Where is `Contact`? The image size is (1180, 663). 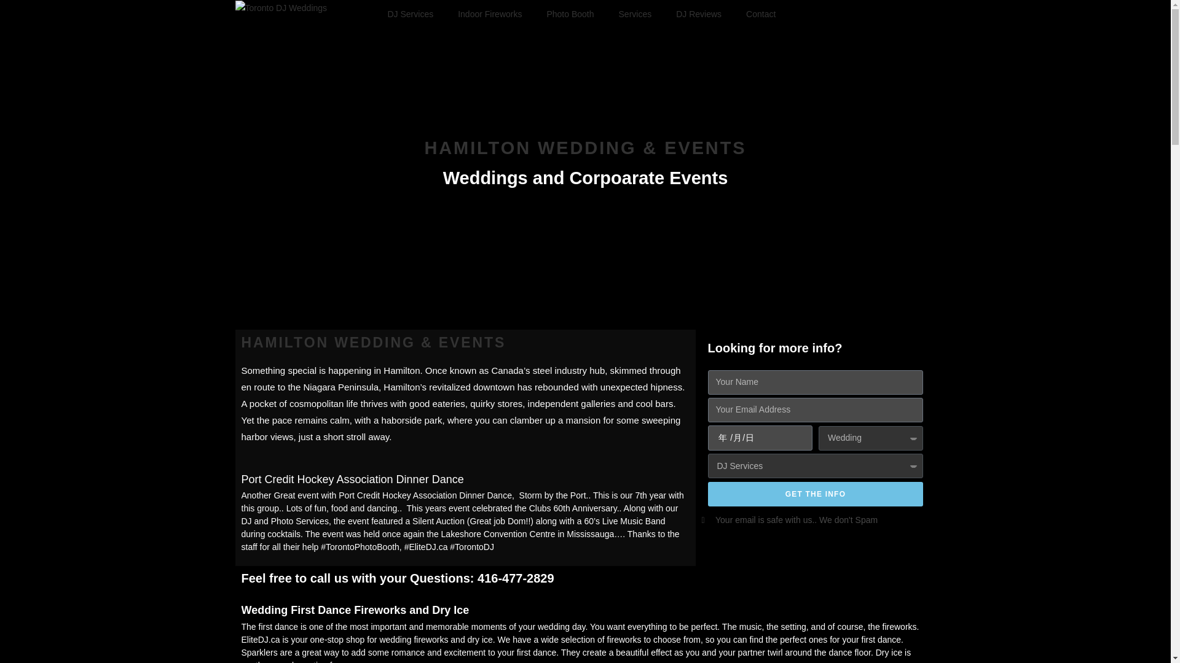 Contact is located at coordinates (761, 14).